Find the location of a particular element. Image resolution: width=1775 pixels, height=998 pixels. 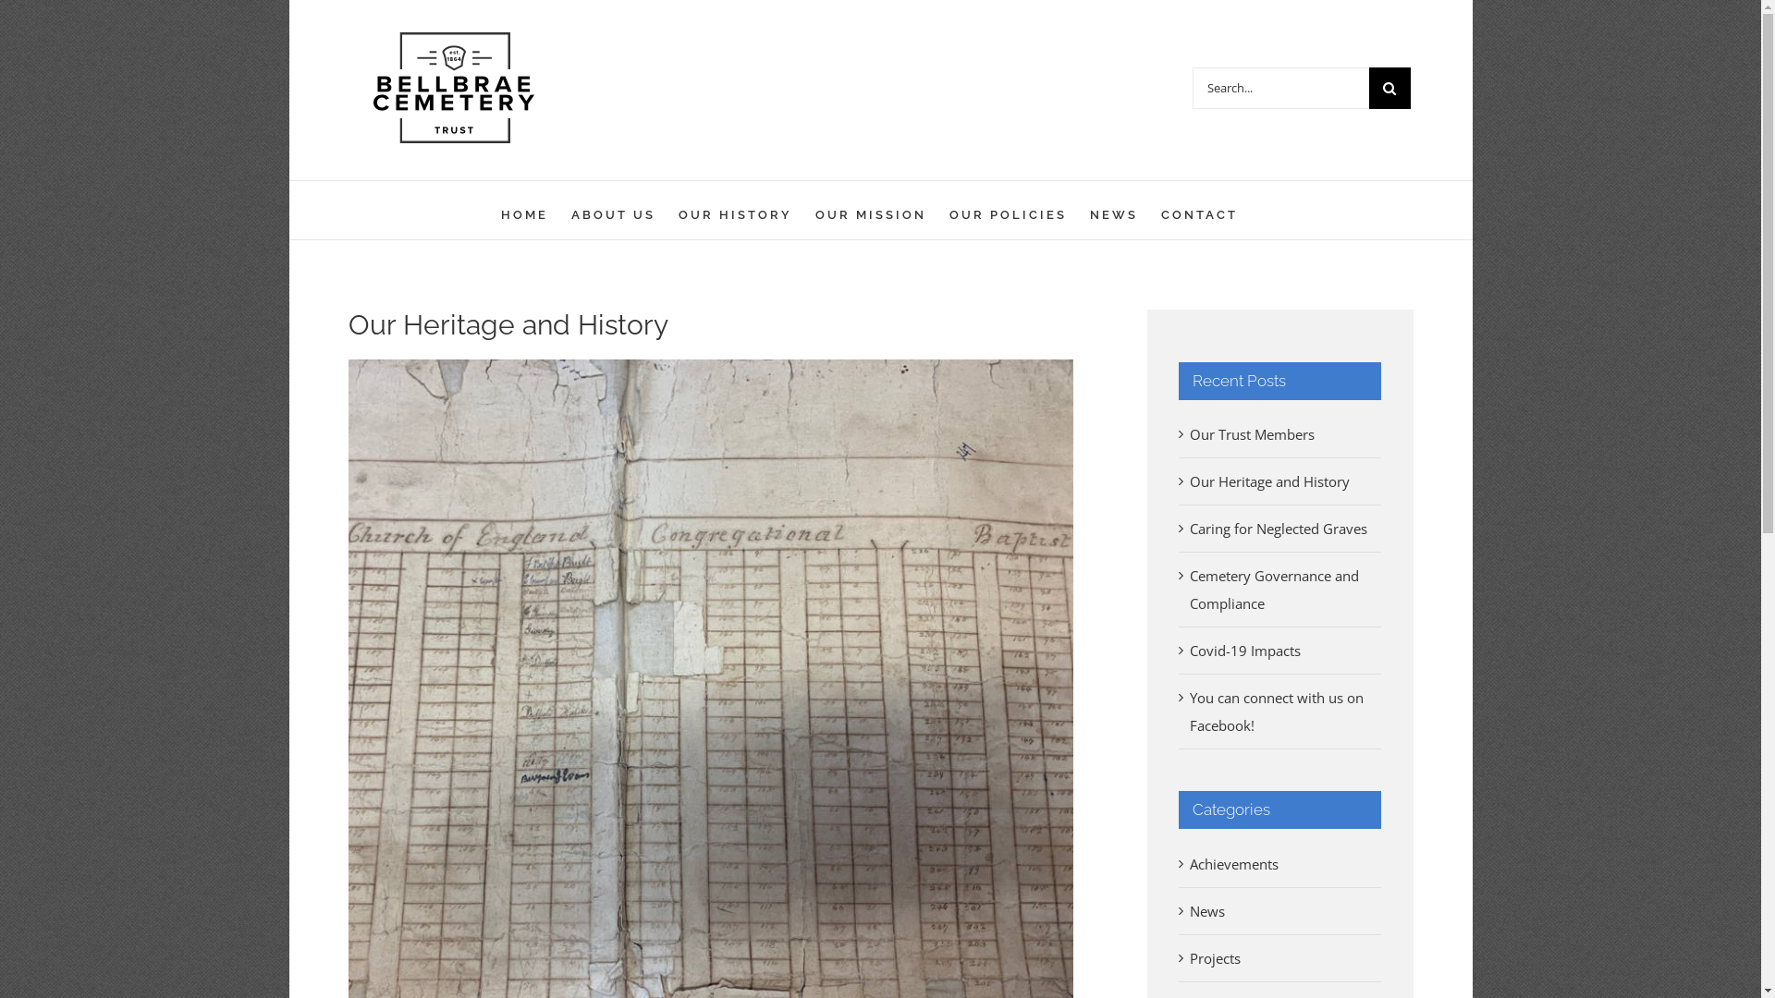

HOME is located at coordinates (525, 211).